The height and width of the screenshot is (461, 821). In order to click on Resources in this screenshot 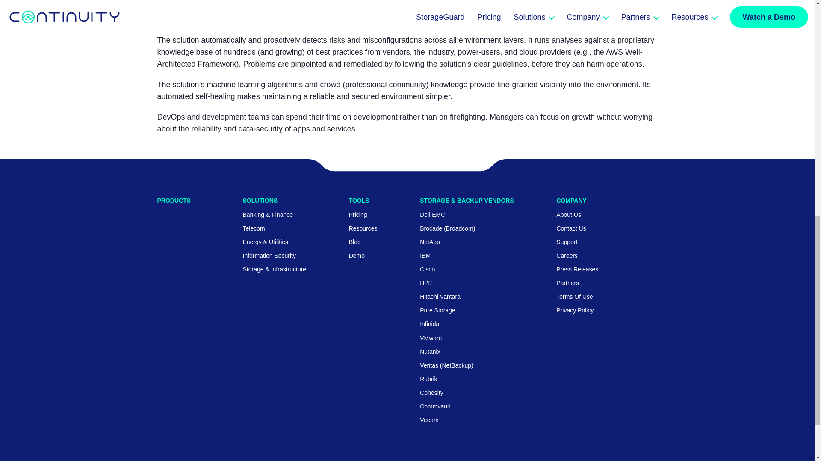, I will do `click(363, 228)`.